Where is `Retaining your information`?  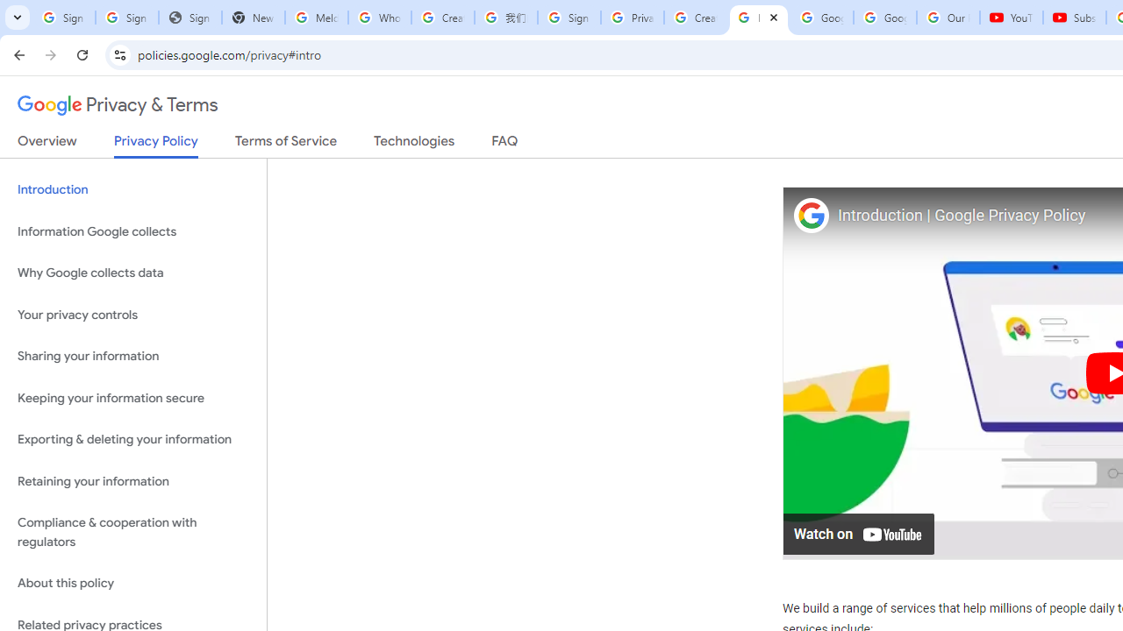
Retaining your information is located at coordinates (133, 480).